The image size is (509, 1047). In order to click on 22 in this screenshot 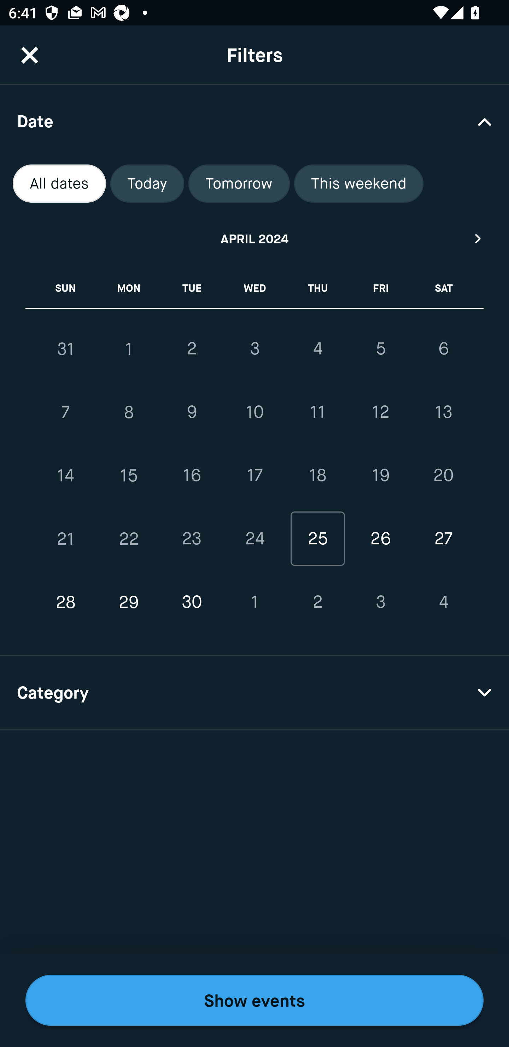, I will do `click(129, 538)`.